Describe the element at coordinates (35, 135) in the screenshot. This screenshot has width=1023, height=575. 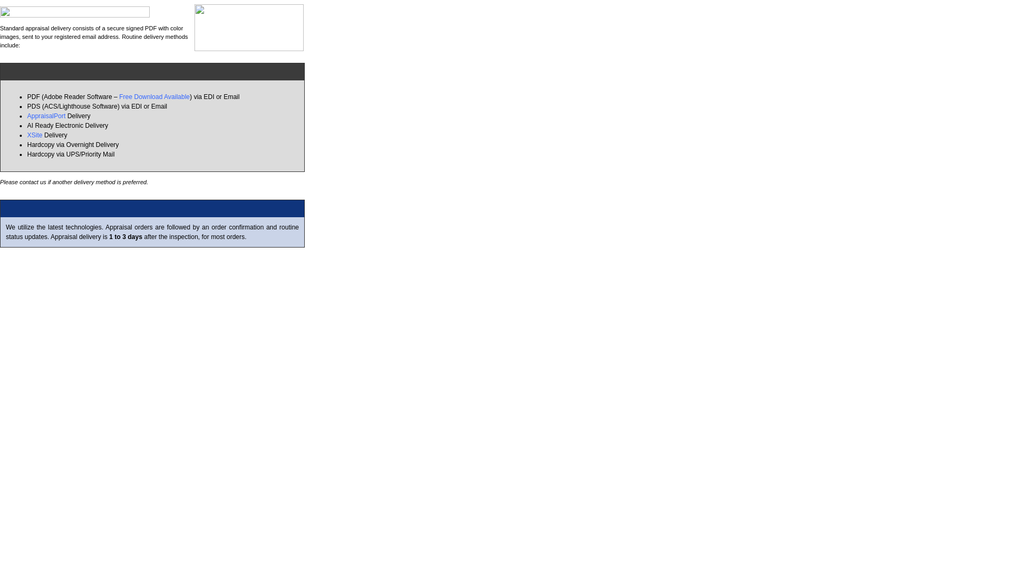
I see `XSite` at that location.